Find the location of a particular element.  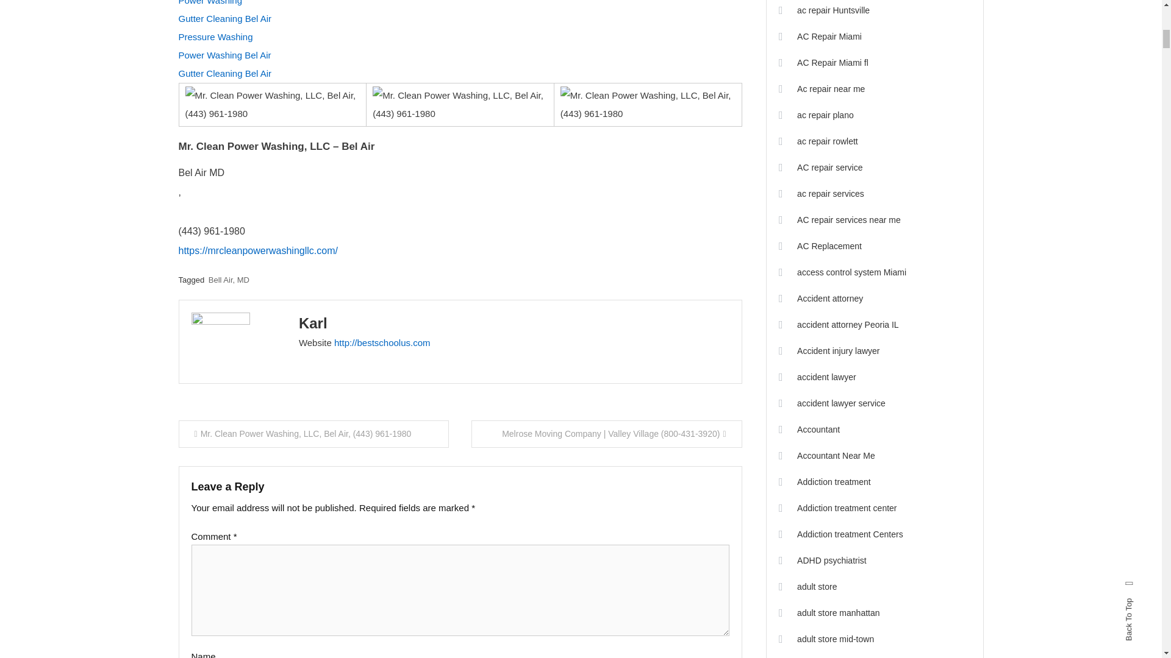

Posts by Karl is located at coordinates (313, 323).